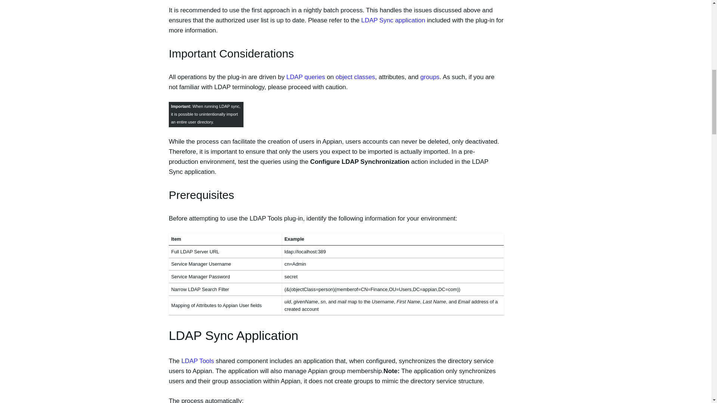  Describe the element at coordinates (429, 77) in the screenshot. I see `groups` at that location.